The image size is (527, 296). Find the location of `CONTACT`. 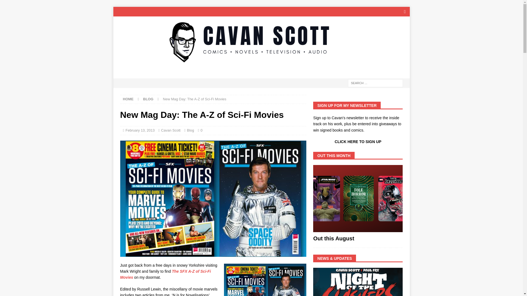

CONTACT is located at coordinates (301, 73).